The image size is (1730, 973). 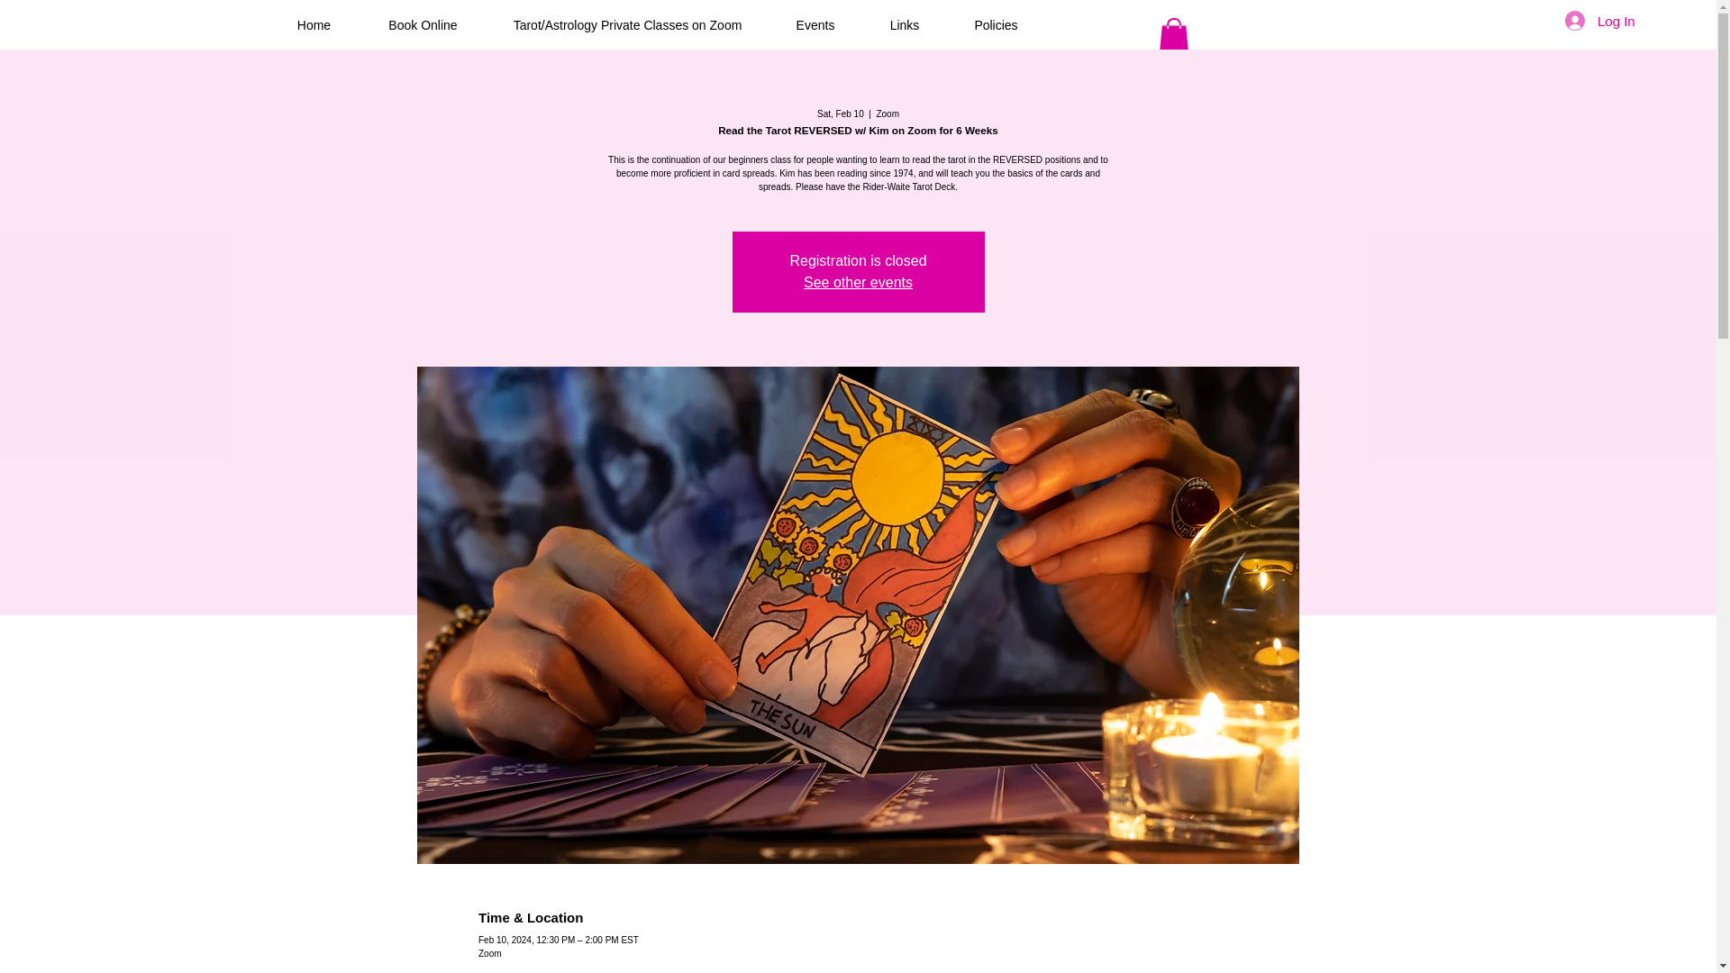 I want to click on Log In, so click(x=1600, y=20).